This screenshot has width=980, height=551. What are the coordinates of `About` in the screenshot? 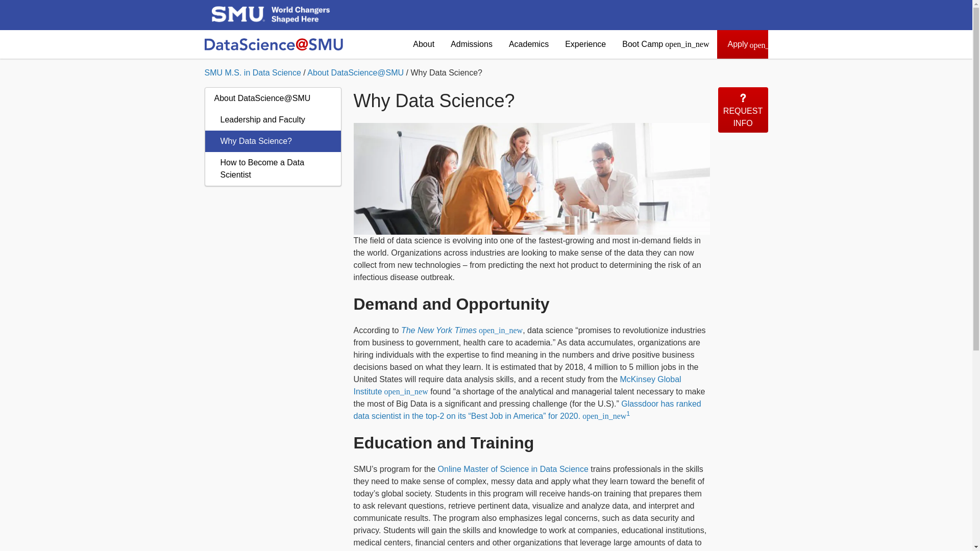 It's located at (424, 44).